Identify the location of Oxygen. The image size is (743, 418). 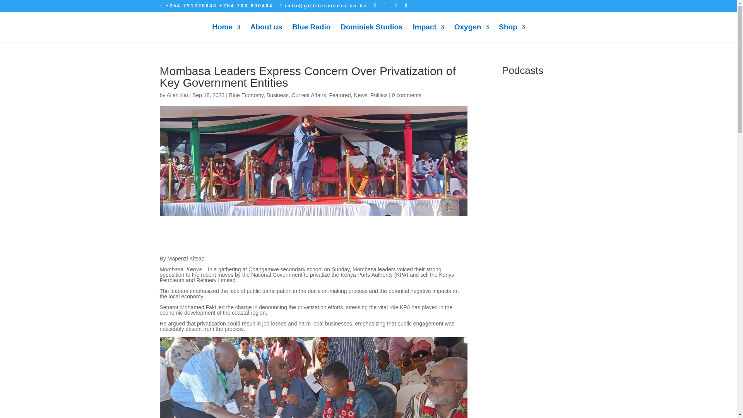
(471, 33).